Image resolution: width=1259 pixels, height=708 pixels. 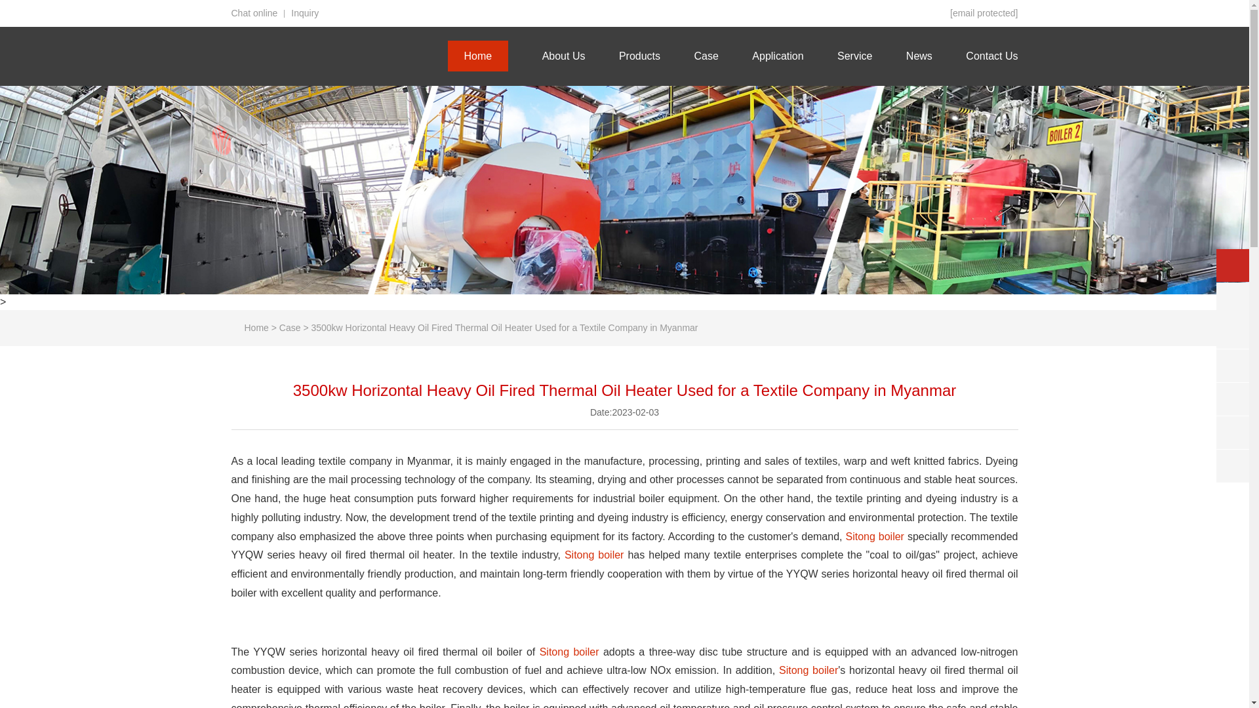 What do you see at coordinates (639, 55) in the screenshot?
I see `Products` at bounding box center [639, 55].